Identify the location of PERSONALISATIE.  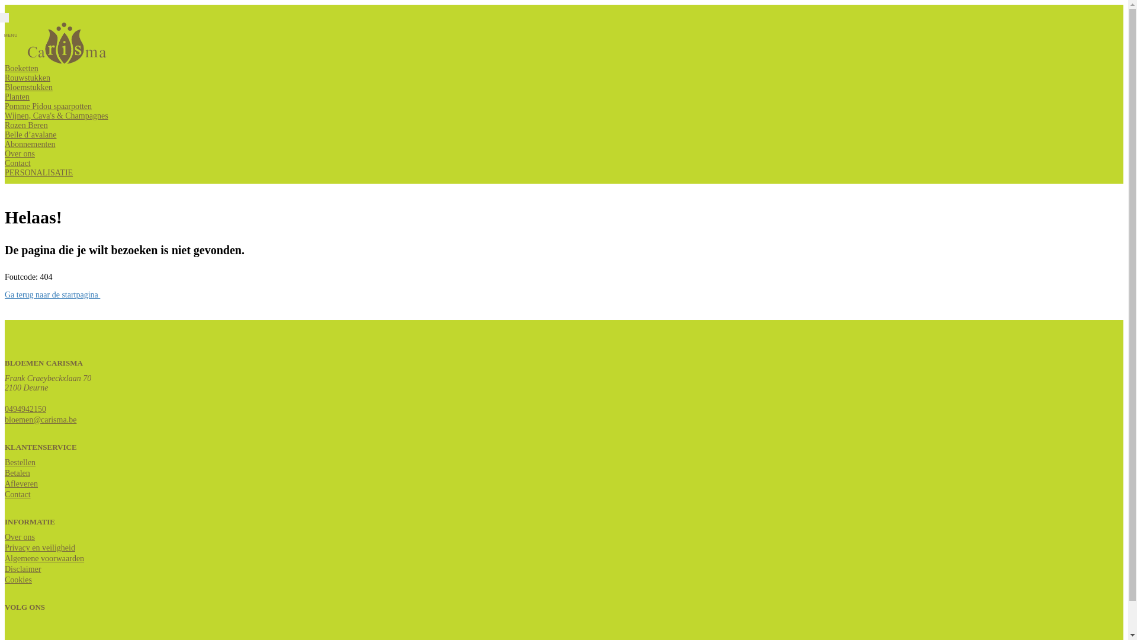
(38, 173).